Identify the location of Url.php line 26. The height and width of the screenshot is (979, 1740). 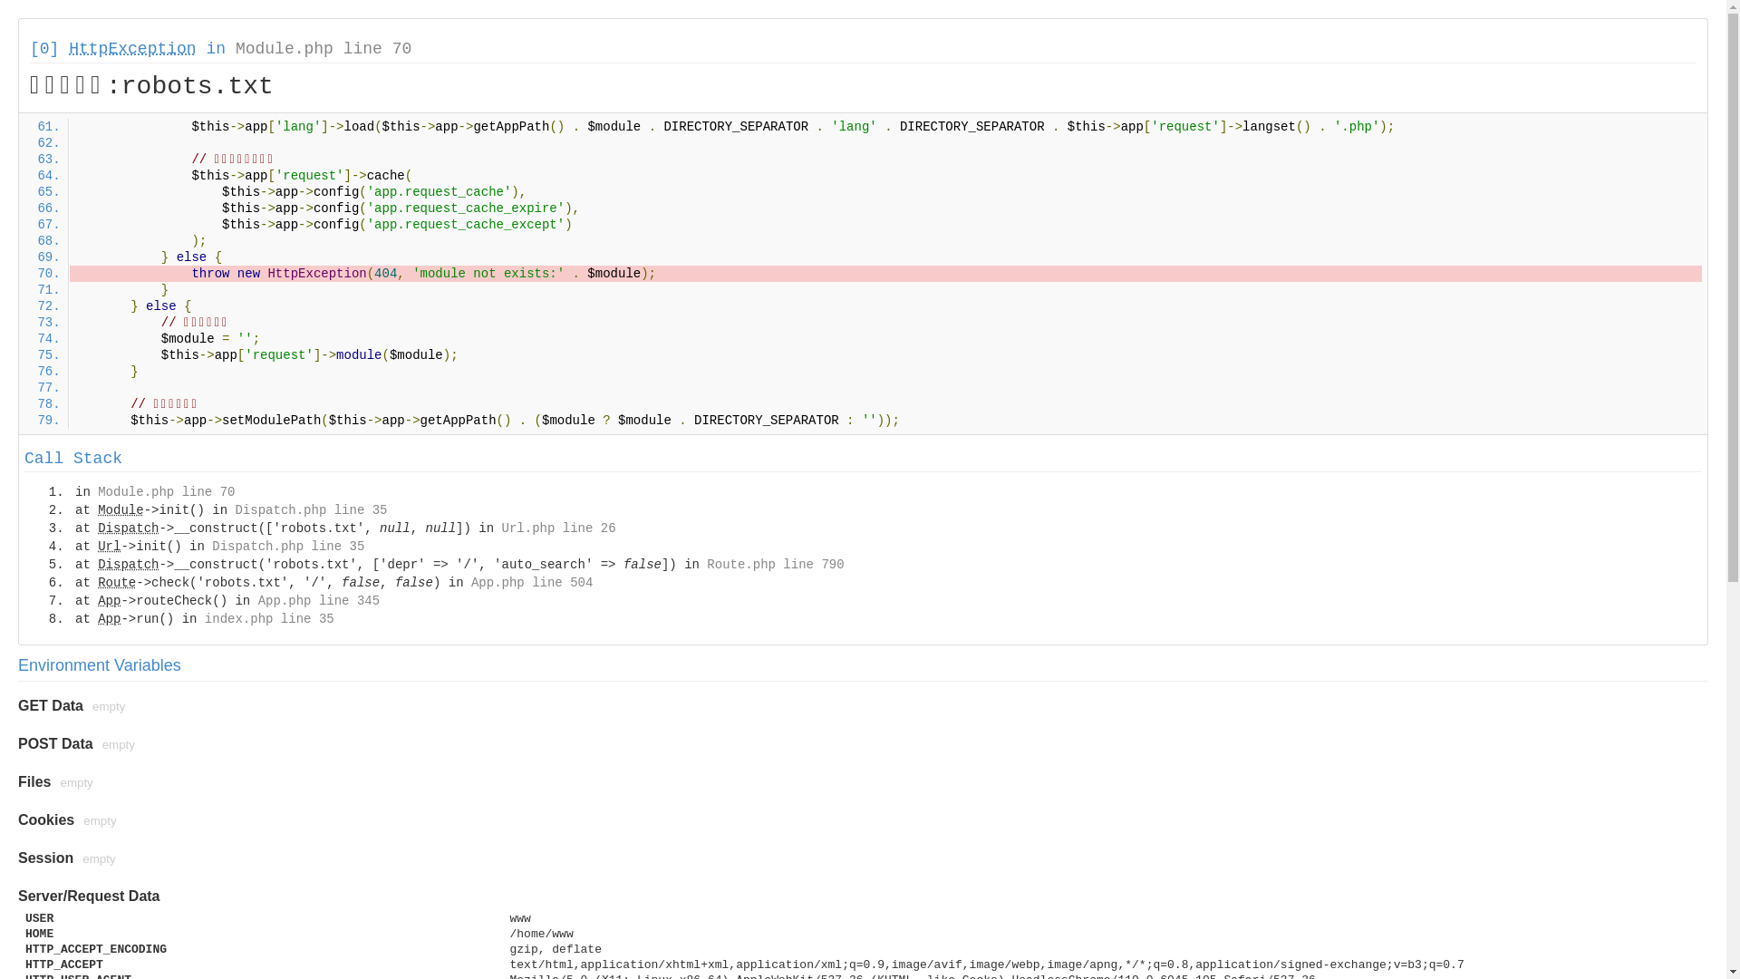
(559, 528).